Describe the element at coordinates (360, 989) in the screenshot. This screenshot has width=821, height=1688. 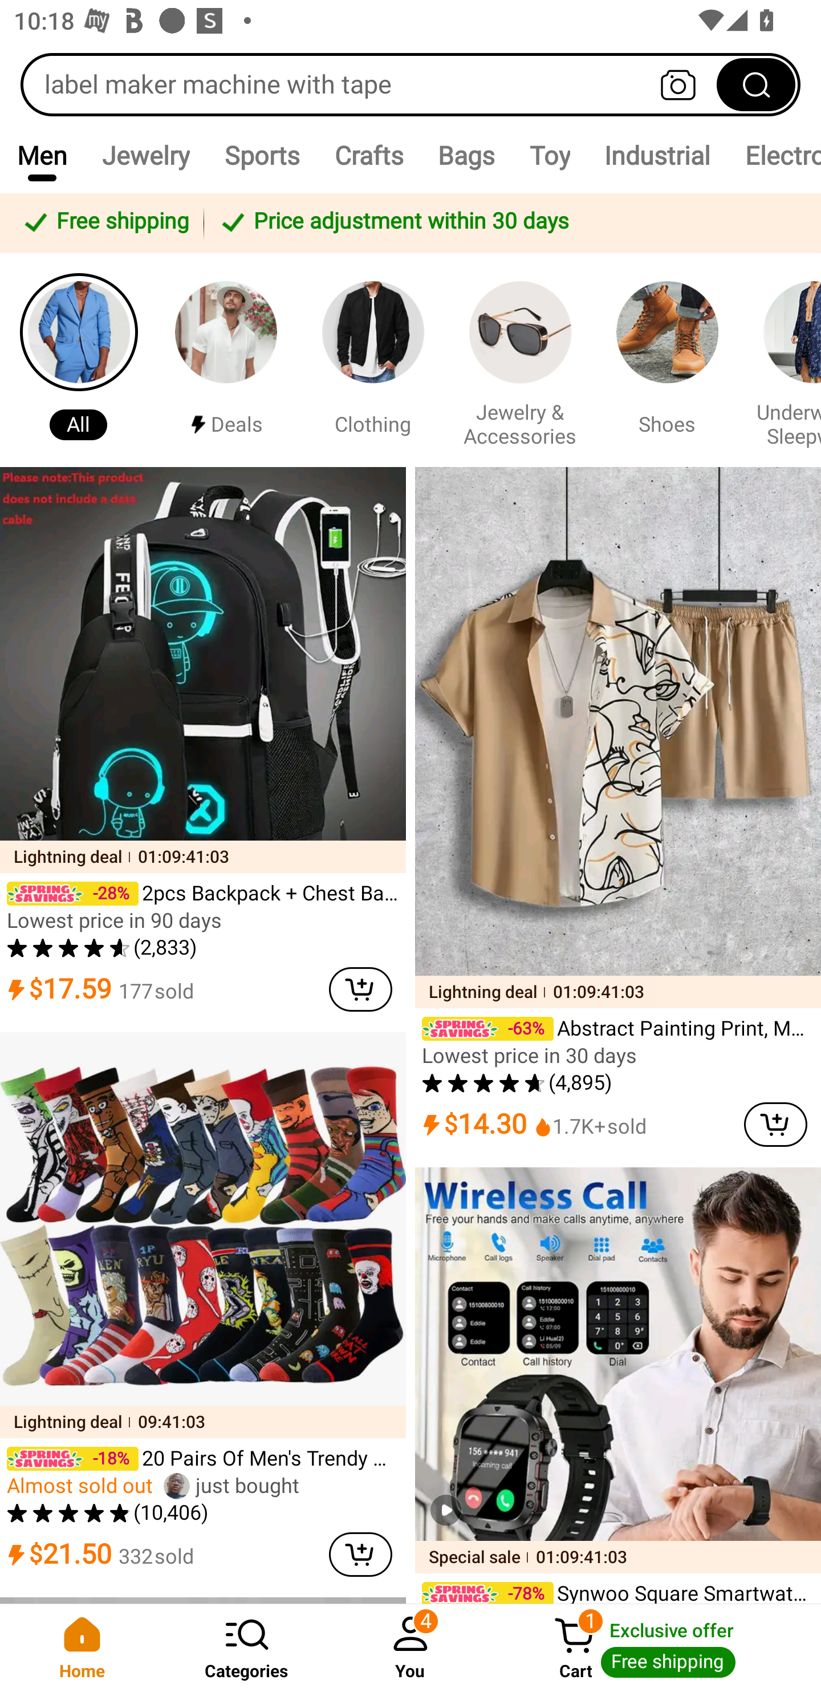
I see `cart delete` at that location.